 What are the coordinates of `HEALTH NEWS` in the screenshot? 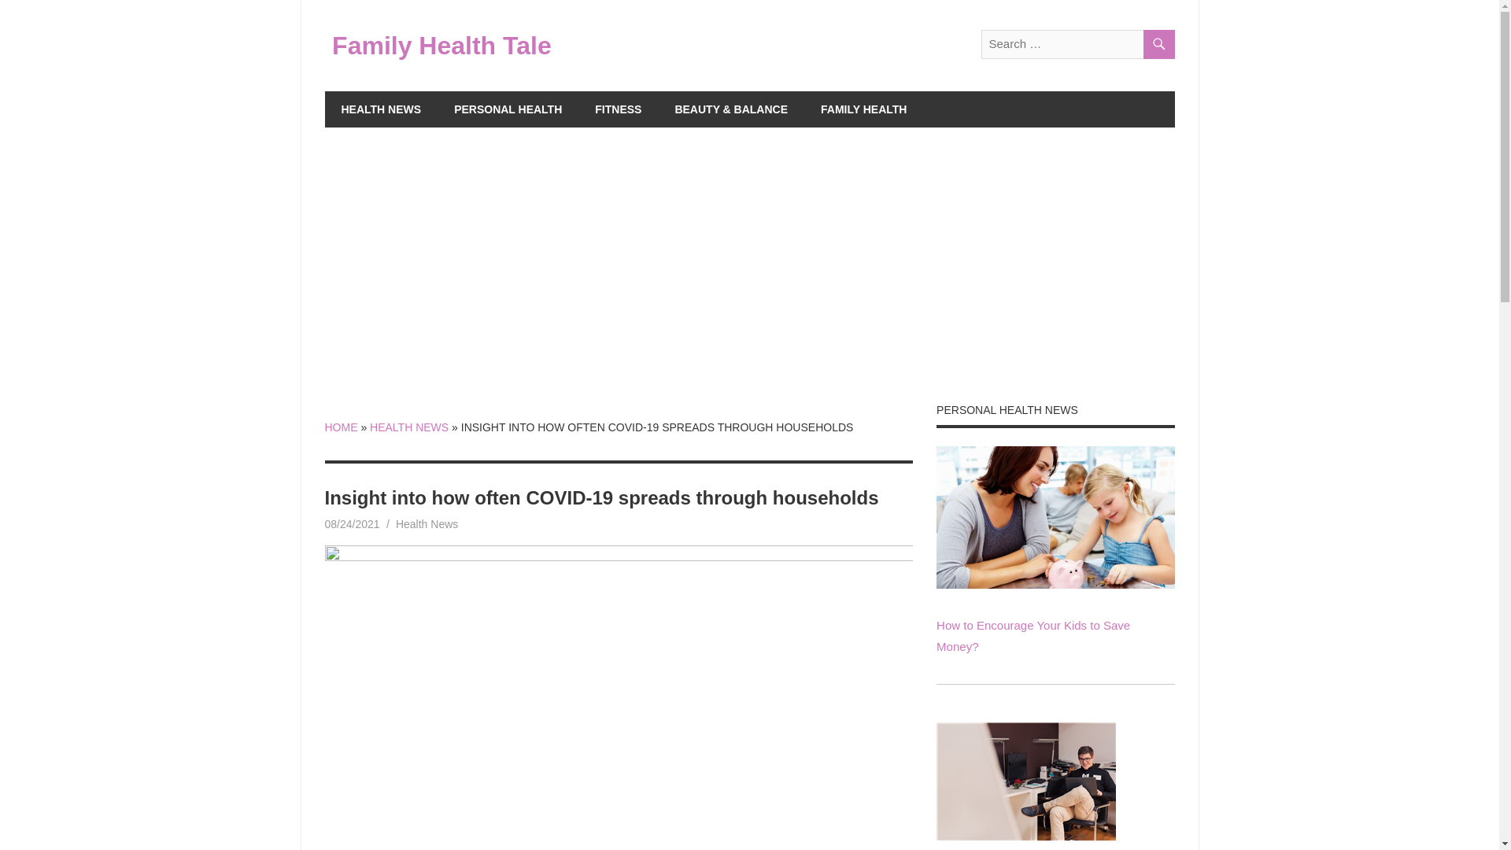 It's located at (409, 427).